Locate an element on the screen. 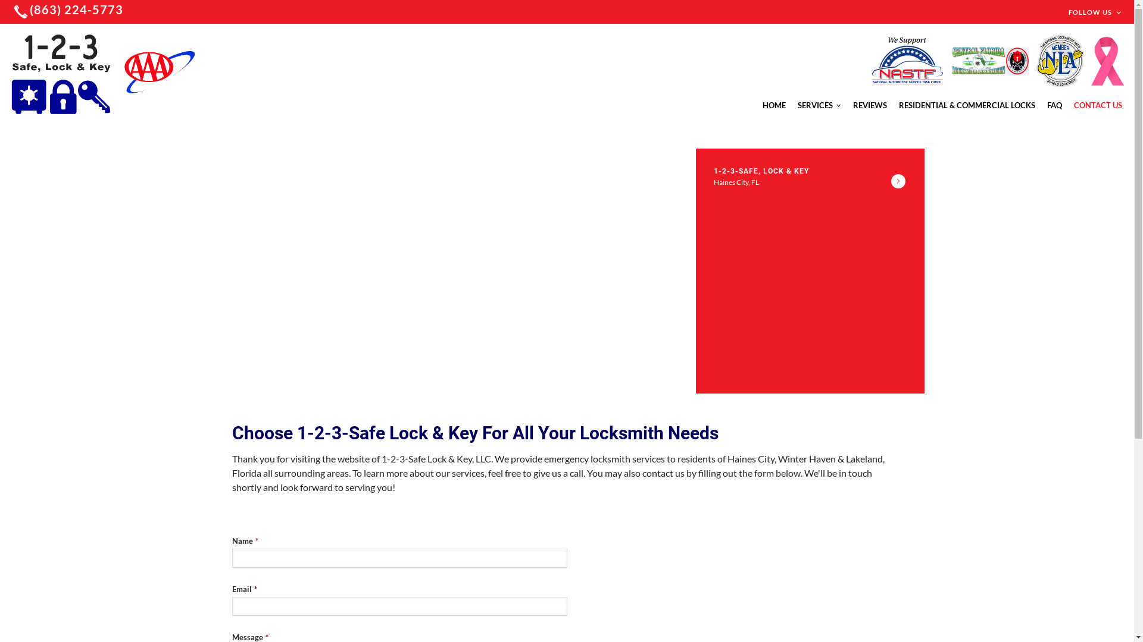 The height and width of the screenshot is (642, 1143). RESIDENTIAL & COMMERCIAL LOCKS is located at coordinates (967, 105).